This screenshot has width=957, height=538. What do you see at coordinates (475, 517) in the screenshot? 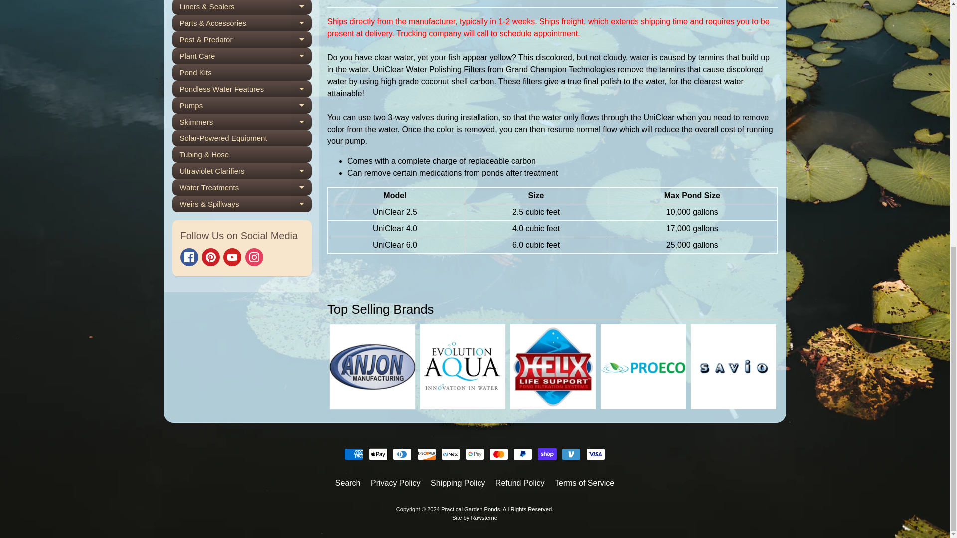
I see `Shopify theme by Rawsterne` at bounding box center [475, 517].